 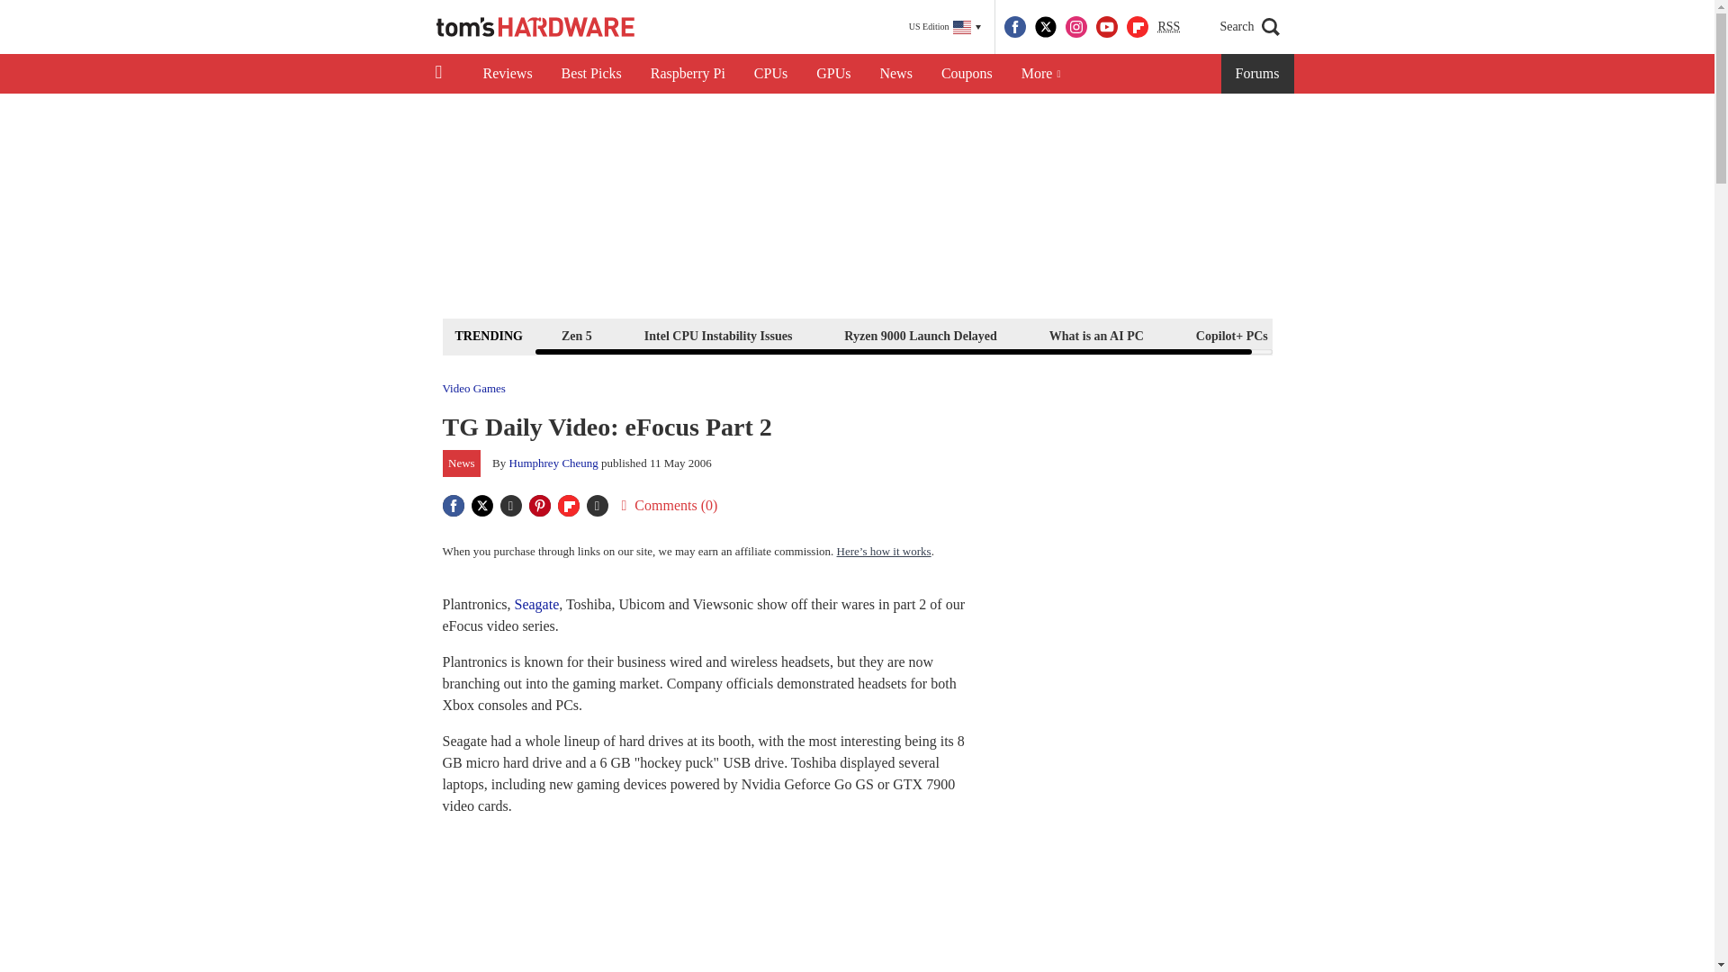 What do you see at coordinates (1258, 74) in the screenshot?
I see `Forums` at bounding box center [1258, 74].